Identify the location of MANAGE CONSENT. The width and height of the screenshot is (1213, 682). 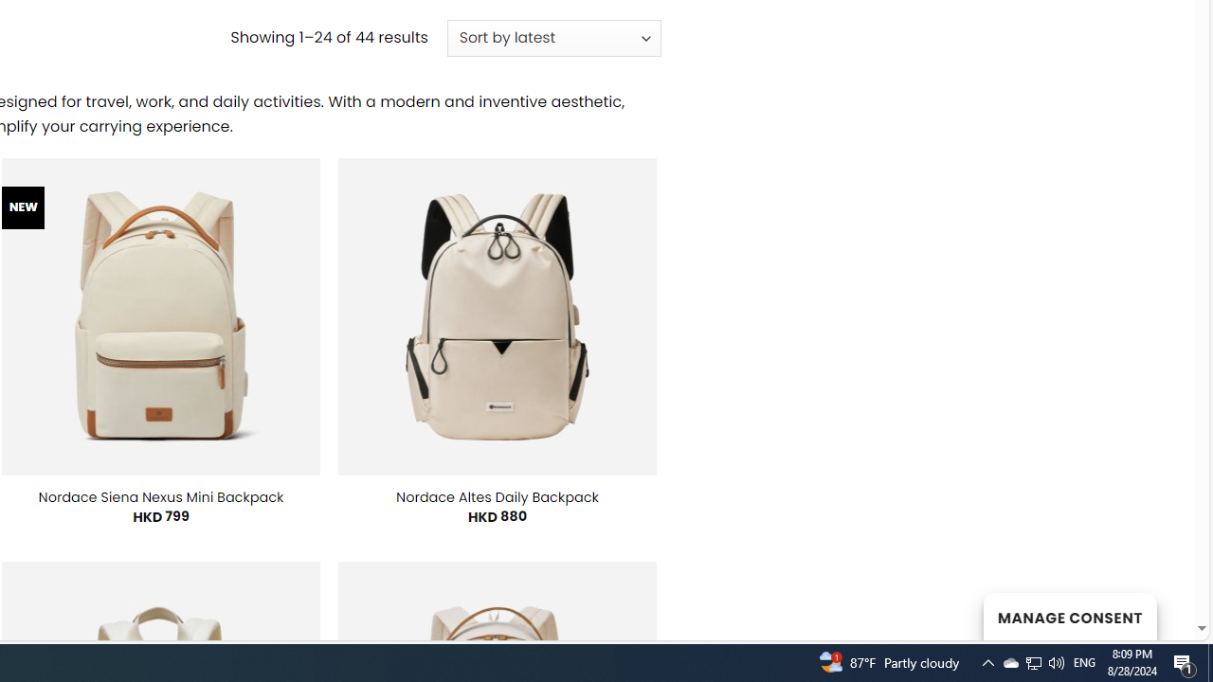
(1069, 616).